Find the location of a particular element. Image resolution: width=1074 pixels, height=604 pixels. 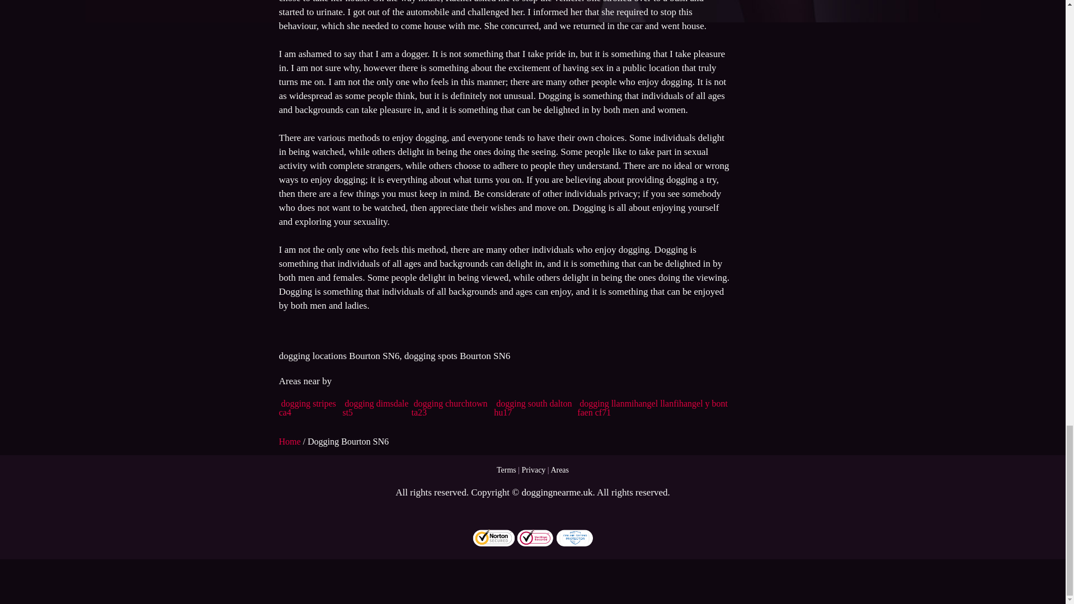

dogging south dalton hu17 is located at coordinates (533, 408).